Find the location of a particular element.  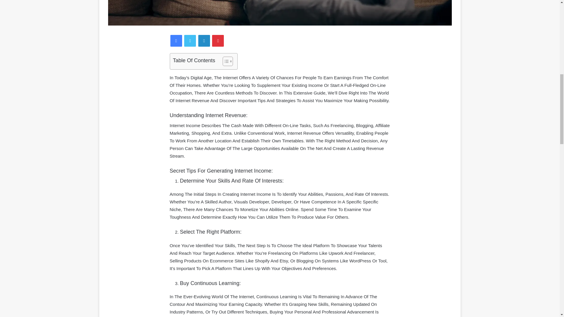

Twitter is located at coordinates (190, 41).